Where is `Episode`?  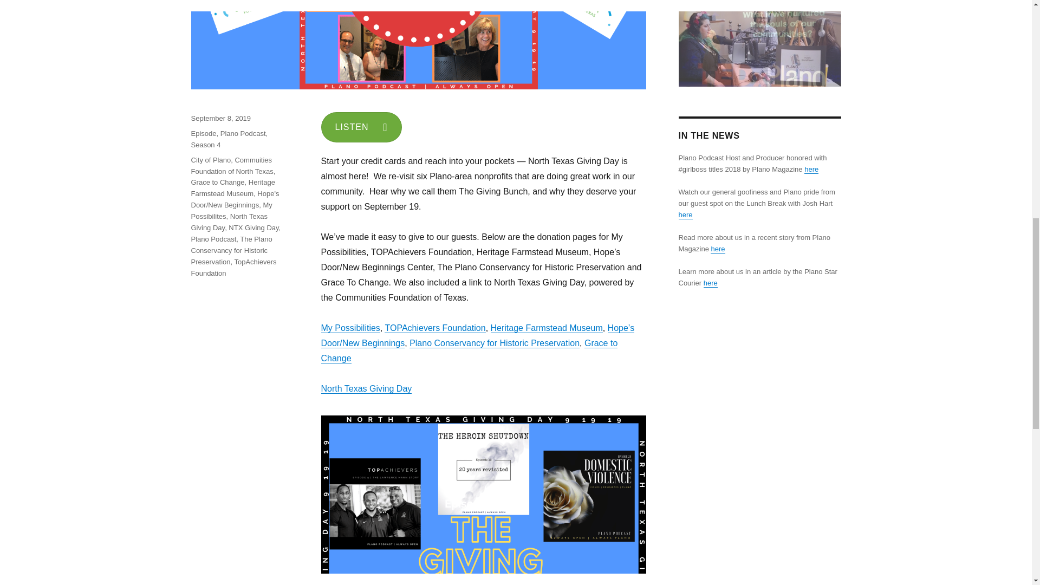 Episode is located at coordinates (203, 133).